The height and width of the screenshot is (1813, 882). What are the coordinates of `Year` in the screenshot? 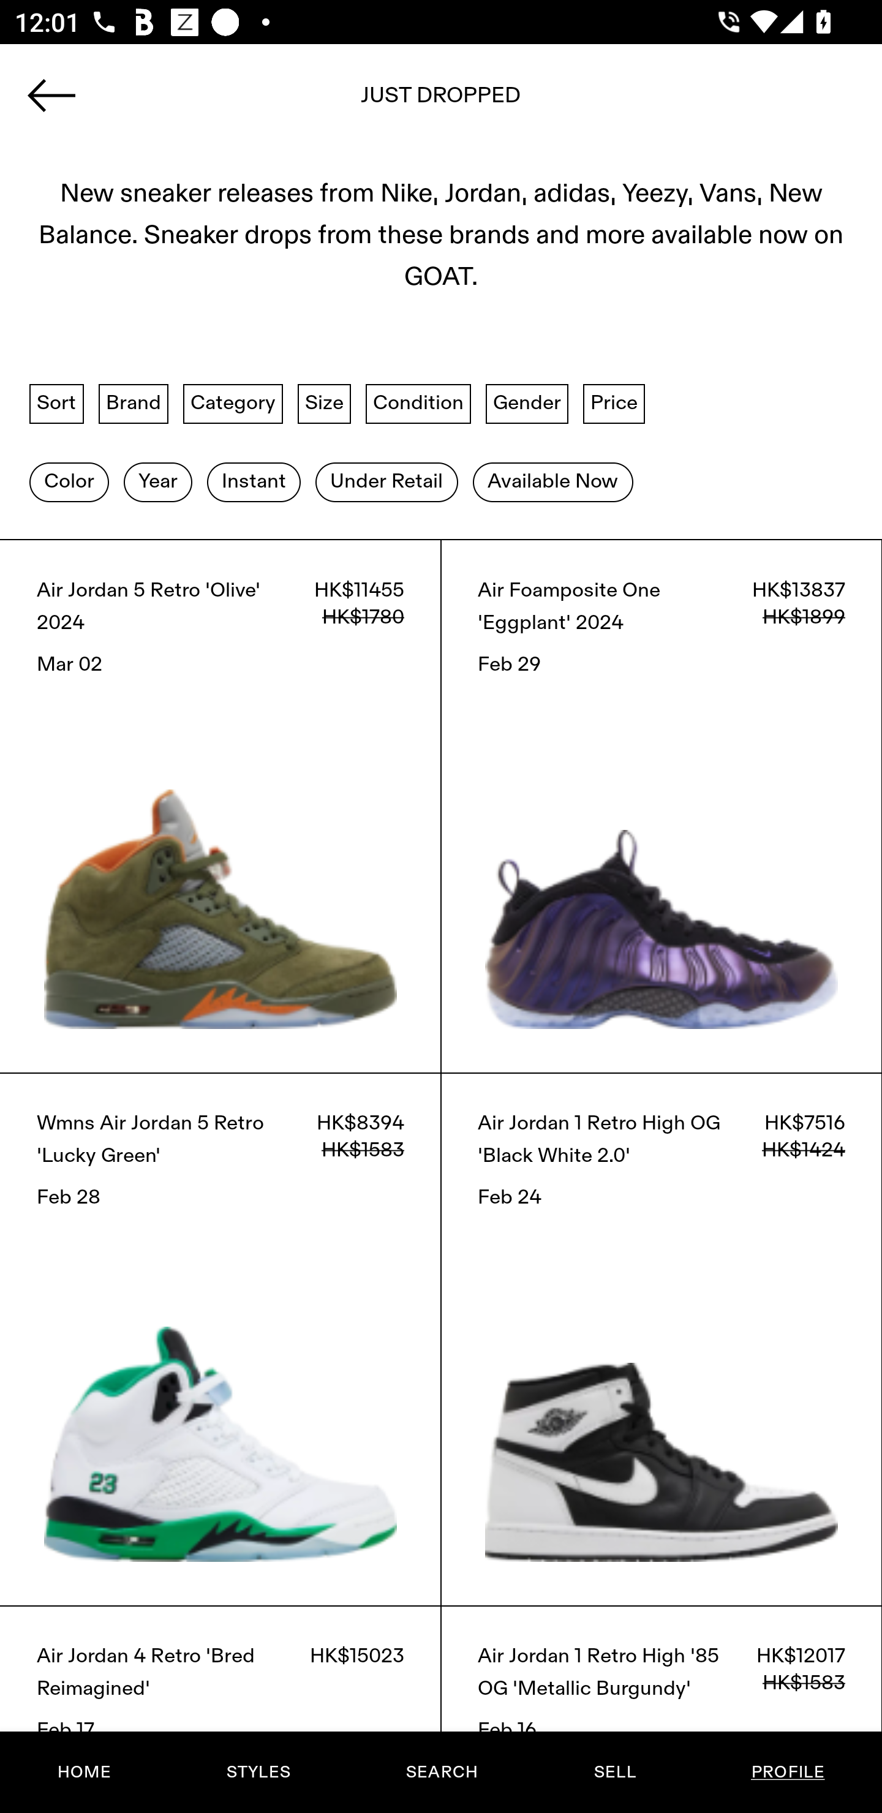 It's located at (157, 481).